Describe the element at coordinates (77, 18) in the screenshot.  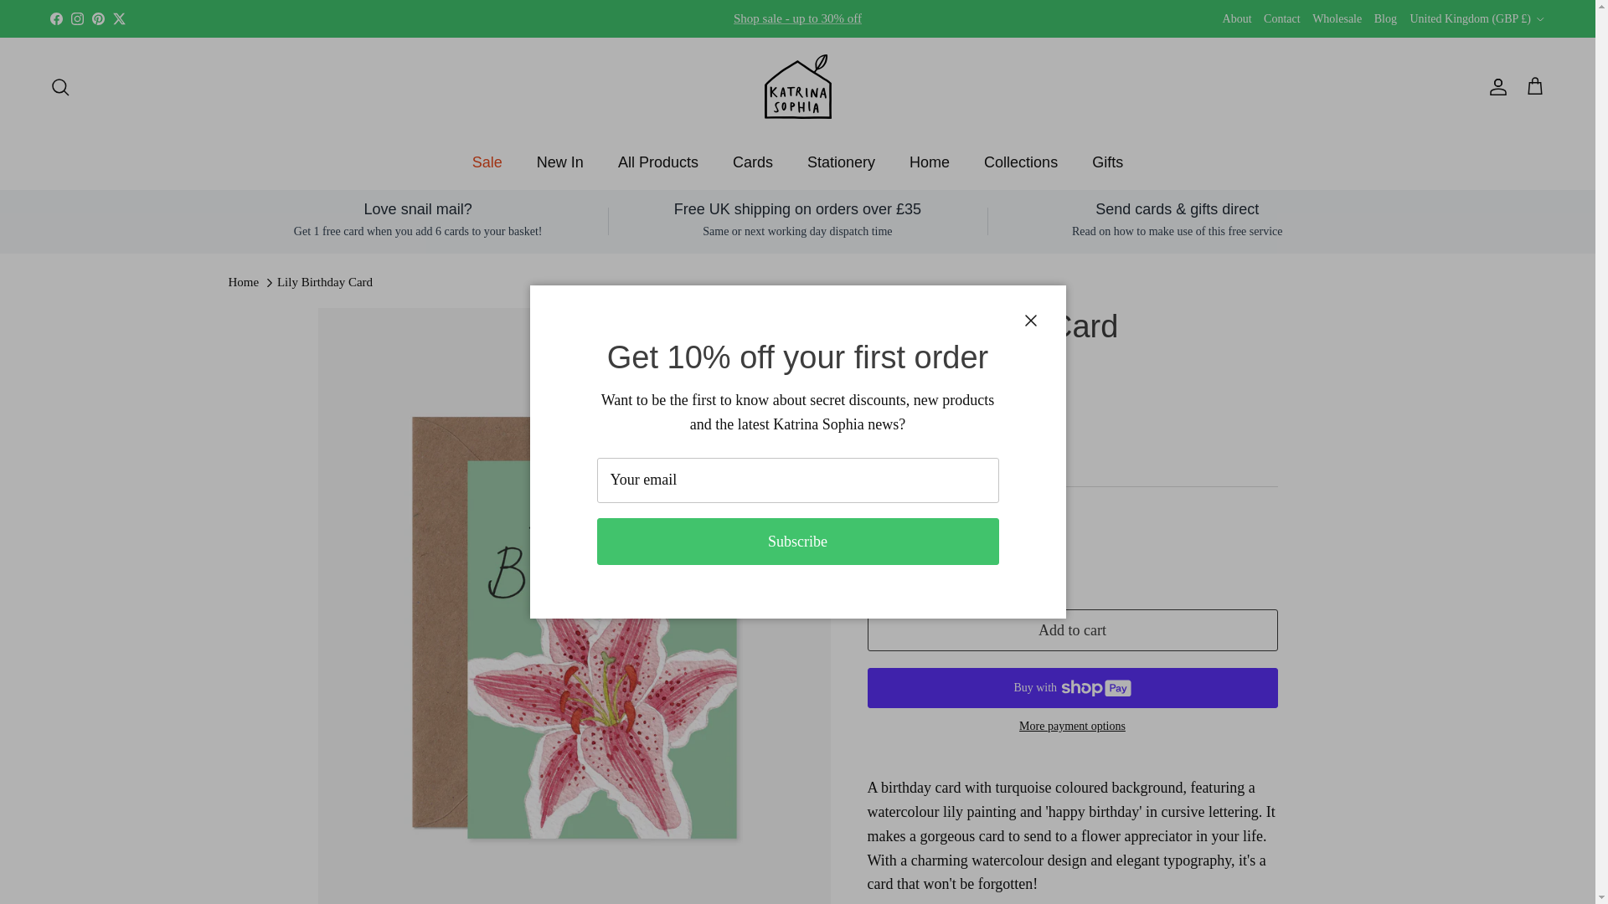
I see `Instagram` at that location.